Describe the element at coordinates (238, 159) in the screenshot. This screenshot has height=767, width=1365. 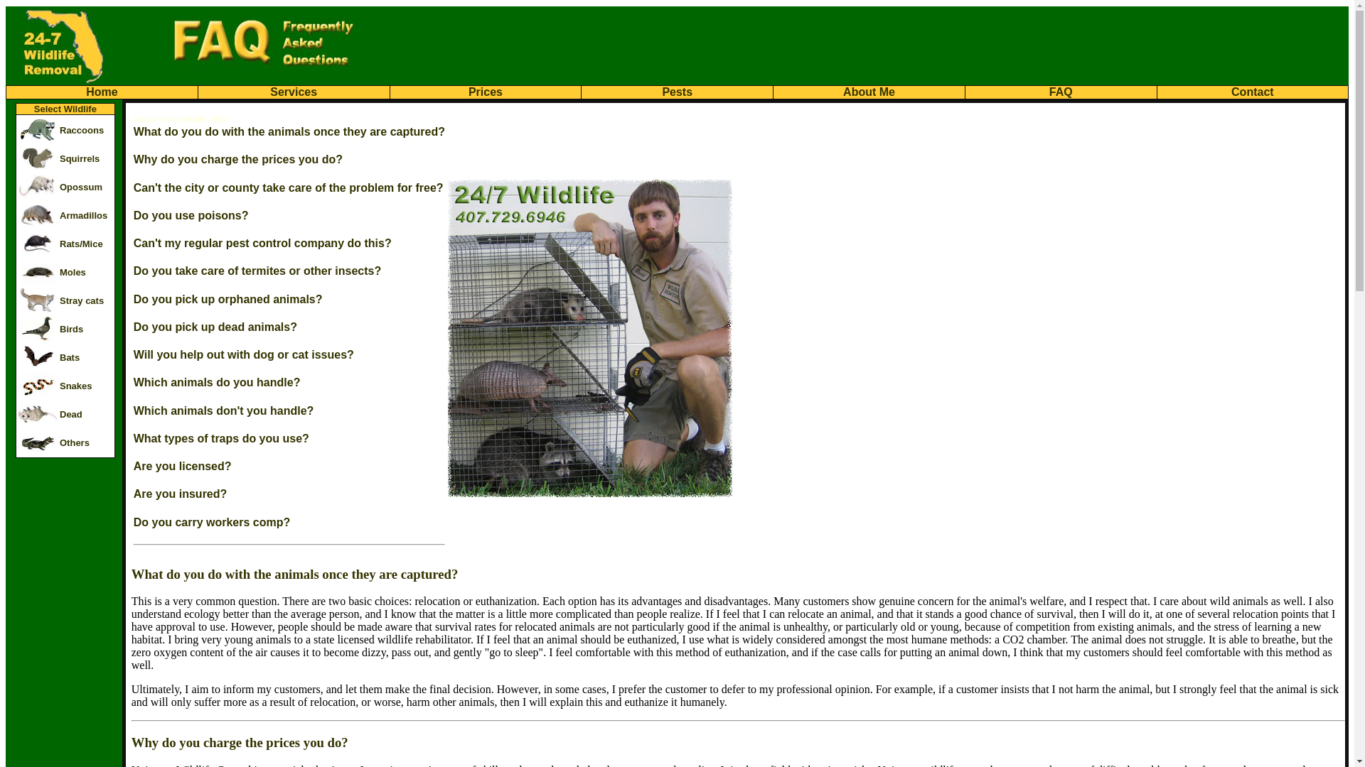
I see `Why do you charge the prices you do?` at that location.